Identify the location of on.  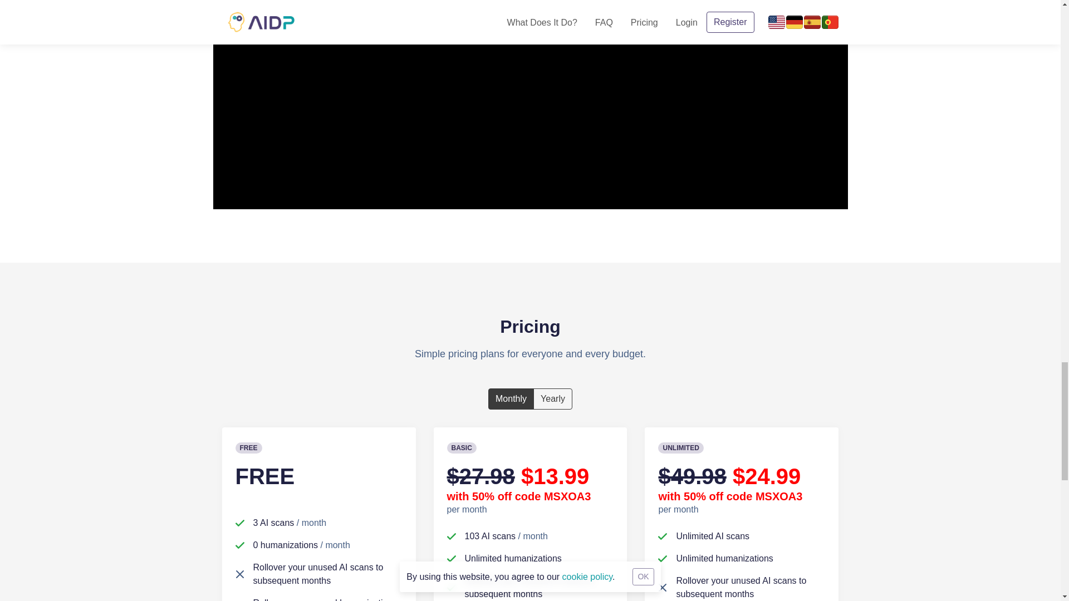
(544, 396).